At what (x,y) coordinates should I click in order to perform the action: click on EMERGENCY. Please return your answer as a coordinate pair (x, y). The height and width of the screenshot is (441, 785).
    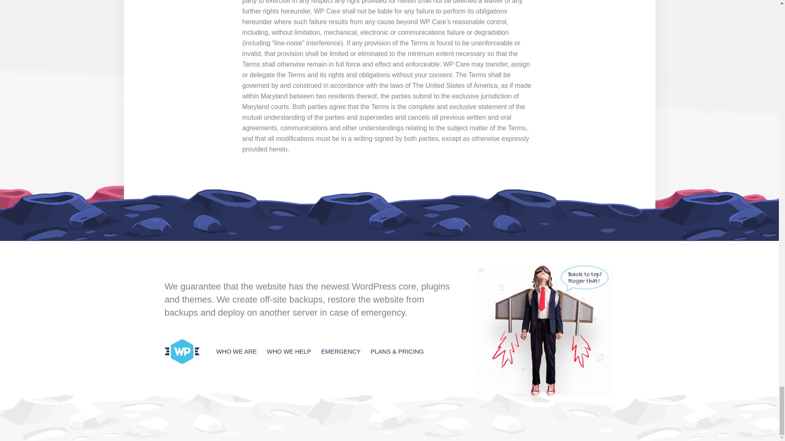
    Looking at the image, I should click on (341, 351).